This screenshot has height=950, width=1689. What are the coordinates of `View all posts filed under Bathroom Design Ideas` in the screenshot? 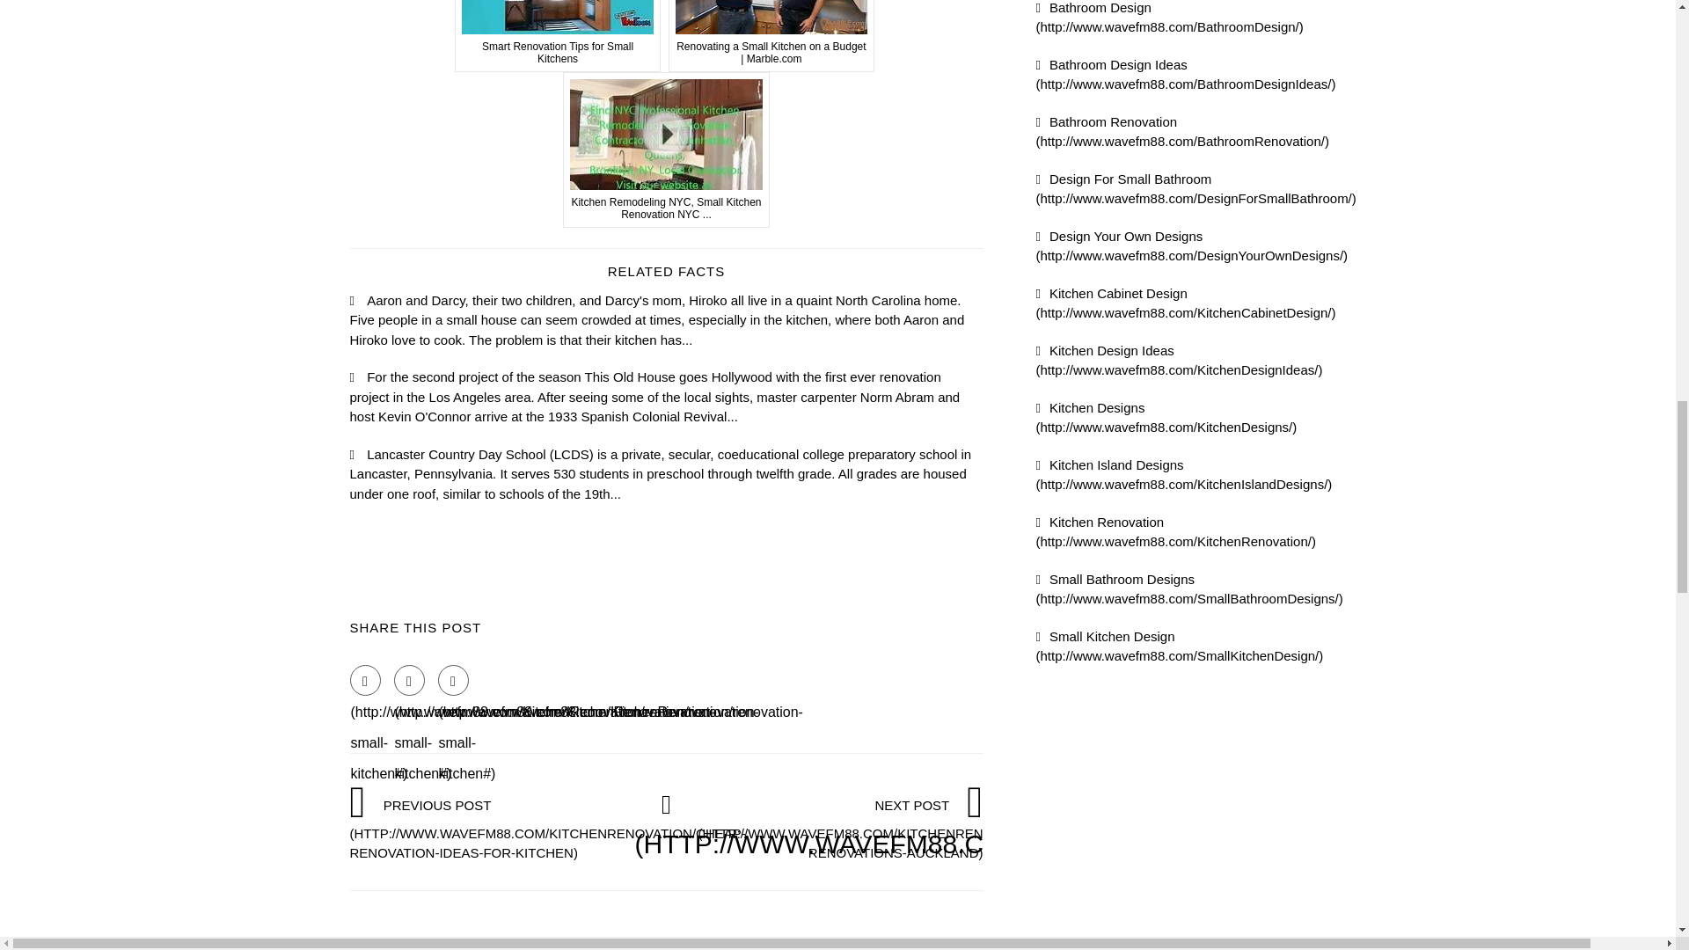 It's located at (1186, 73).